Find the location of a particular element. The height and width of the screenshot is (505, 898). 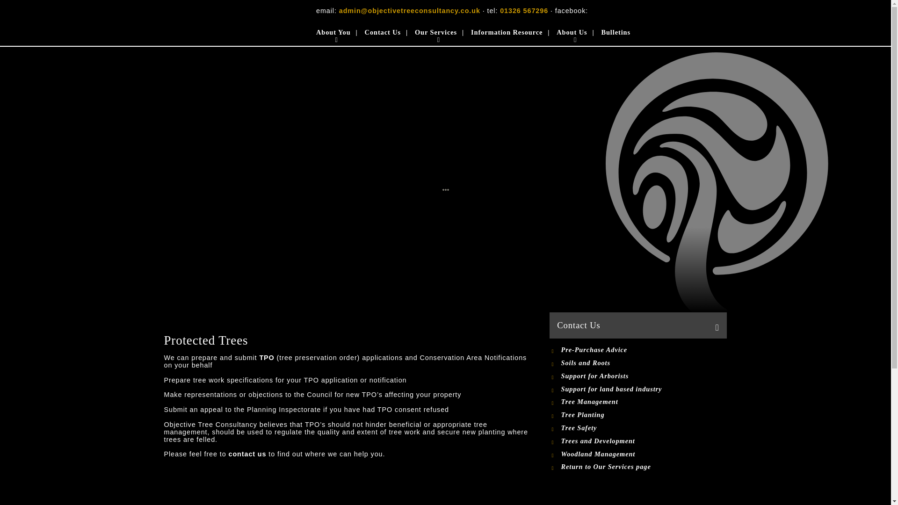

Return to Our Services page is located at coordinates (600, 467).